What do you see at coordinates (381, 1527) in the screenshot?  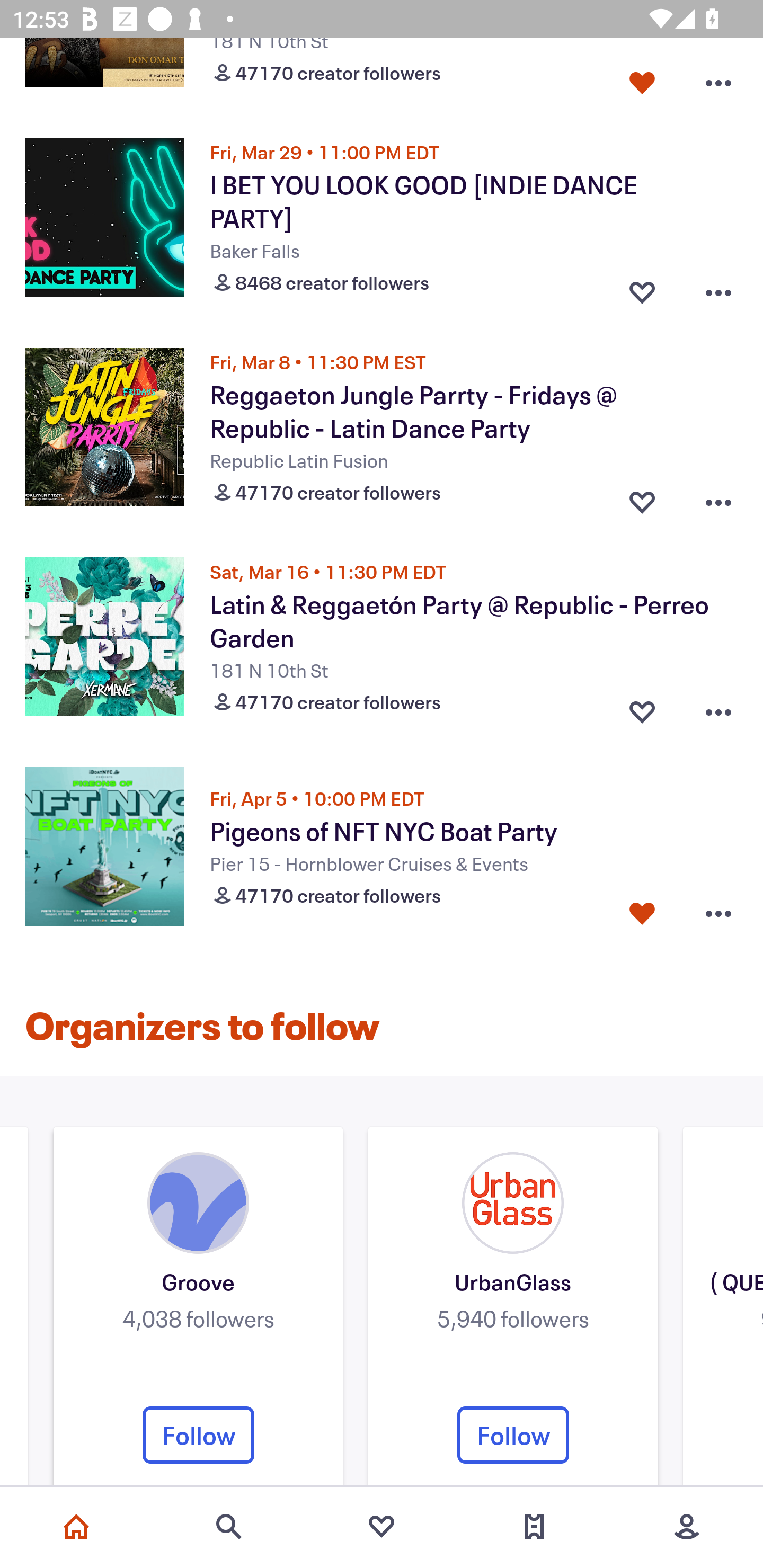 I see `Favorites` at bounding box center [381, 1527].